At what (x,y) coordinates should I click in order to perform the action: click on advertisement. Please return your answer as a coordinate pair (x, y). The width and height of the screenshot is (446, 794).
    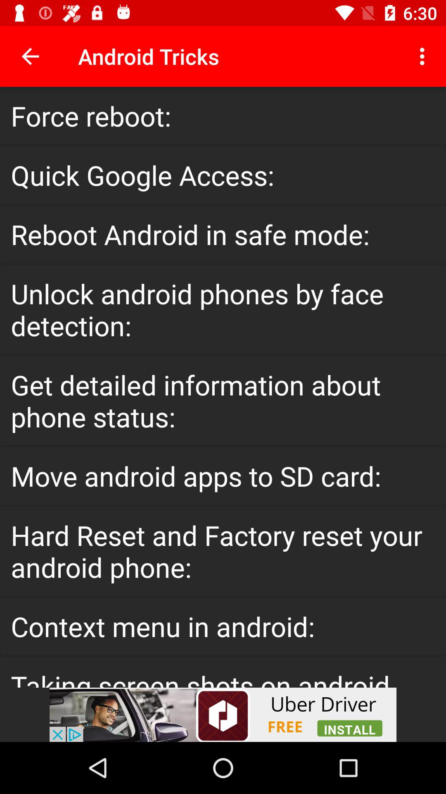
    Looking at the image, I should click on (223, 715).